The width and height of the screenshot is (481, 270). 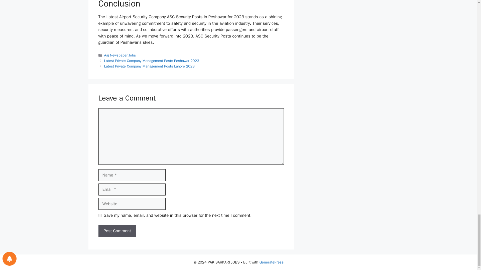 I want to click on GeneratePress, so click(x=271, y=262).